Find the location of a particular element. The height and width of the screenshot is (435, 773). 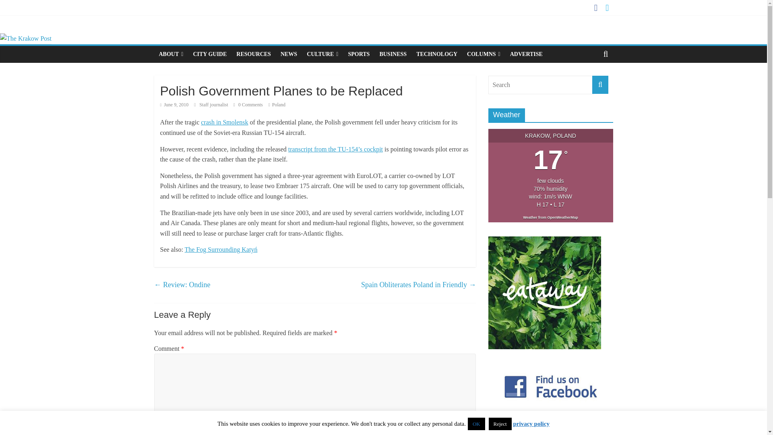

CULTURE is located at coordinates (322, 54).